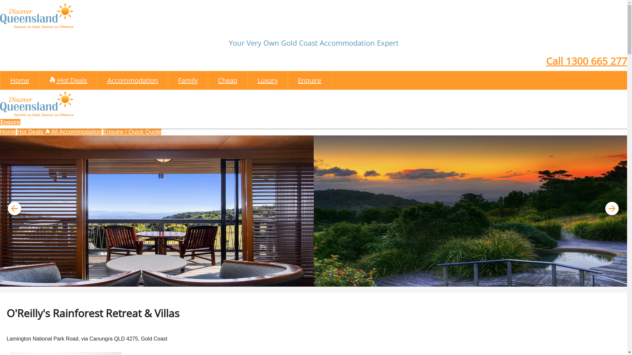  What do you see at coordinates (299, 283) in the screenshot?
I see `6` at bounding box center [299, 283].